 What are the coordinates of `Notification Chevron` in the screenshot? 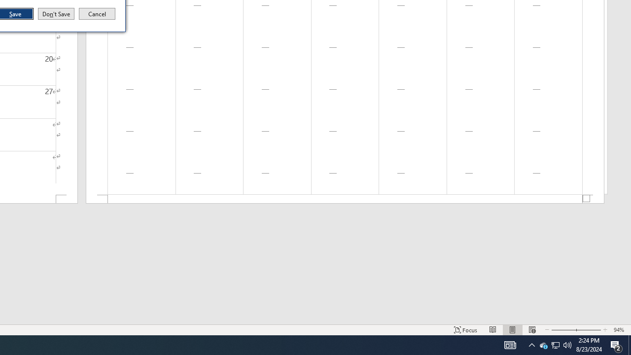 It's located at (543, 345).